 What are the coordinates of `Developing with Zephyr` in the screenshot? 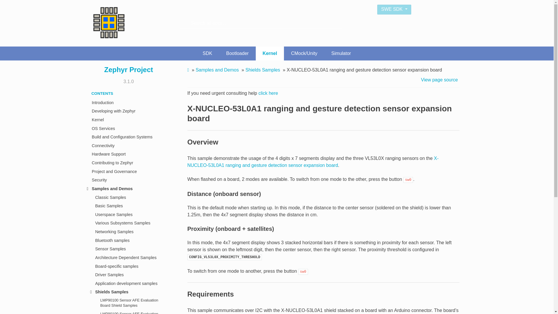 It's located at (128, 111).